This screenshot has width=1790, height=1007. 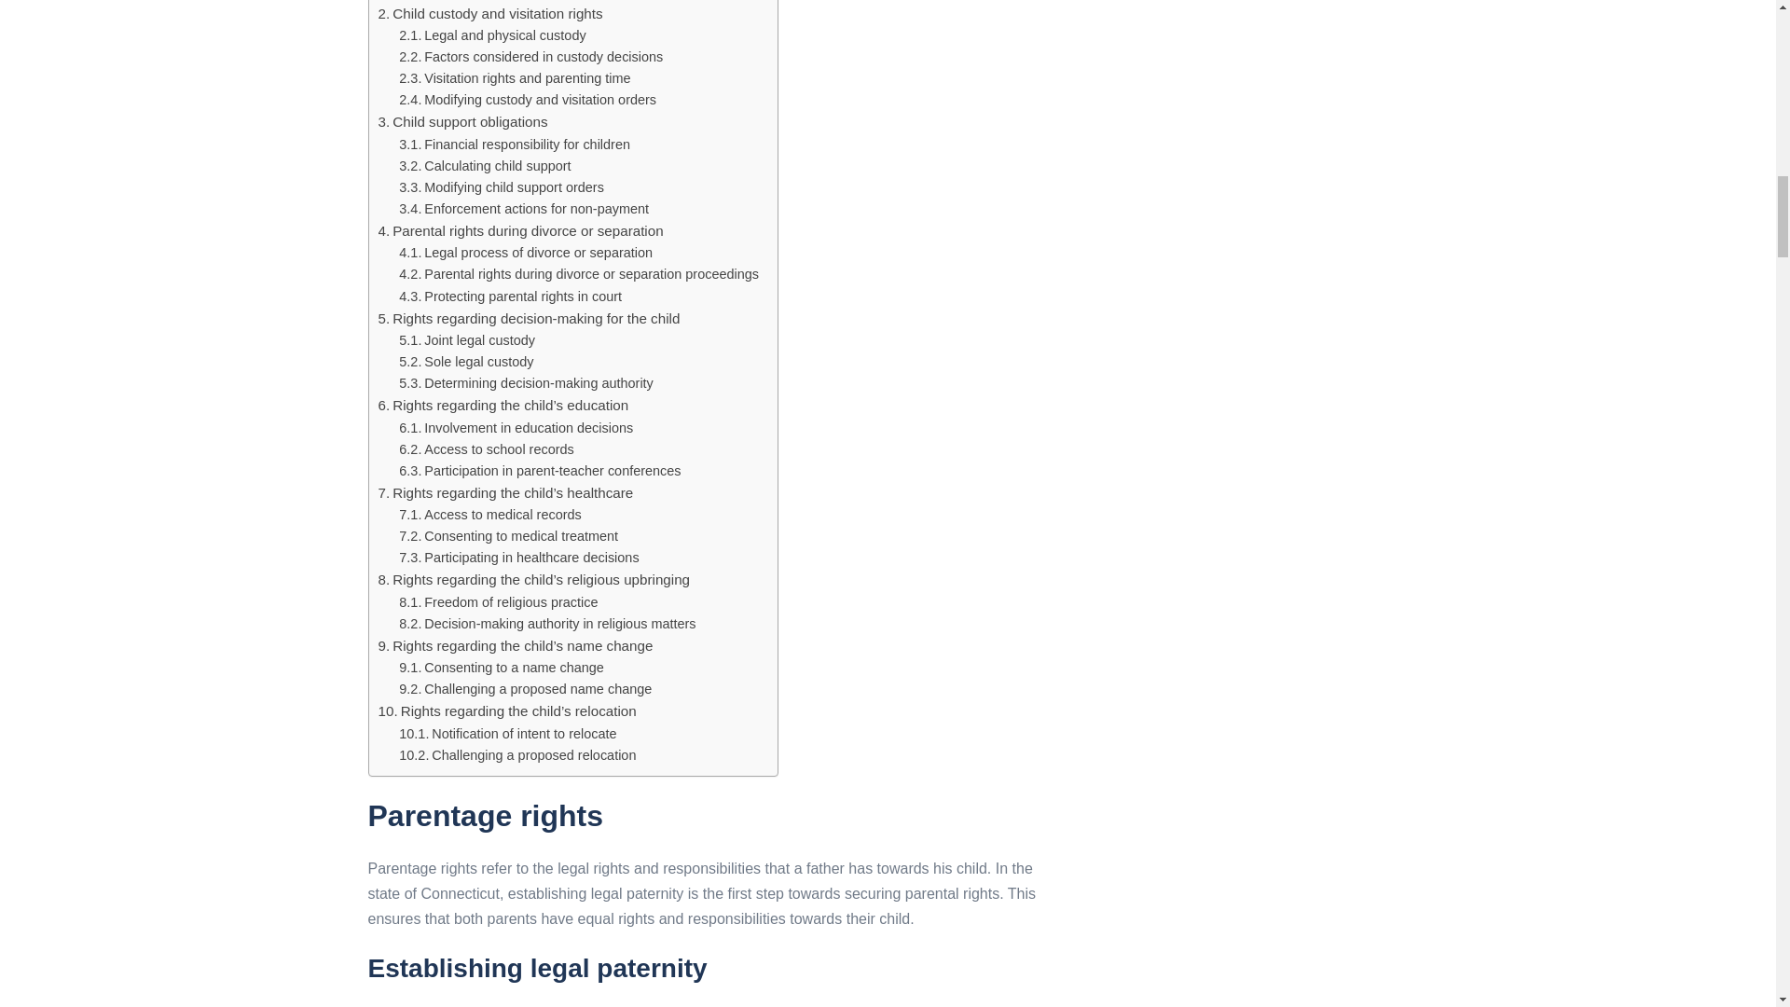 What do you see at coordinates (524, 209) in the screenshot?
I see `Enforcement actions for non-payment` at bounding box center [524, 209].